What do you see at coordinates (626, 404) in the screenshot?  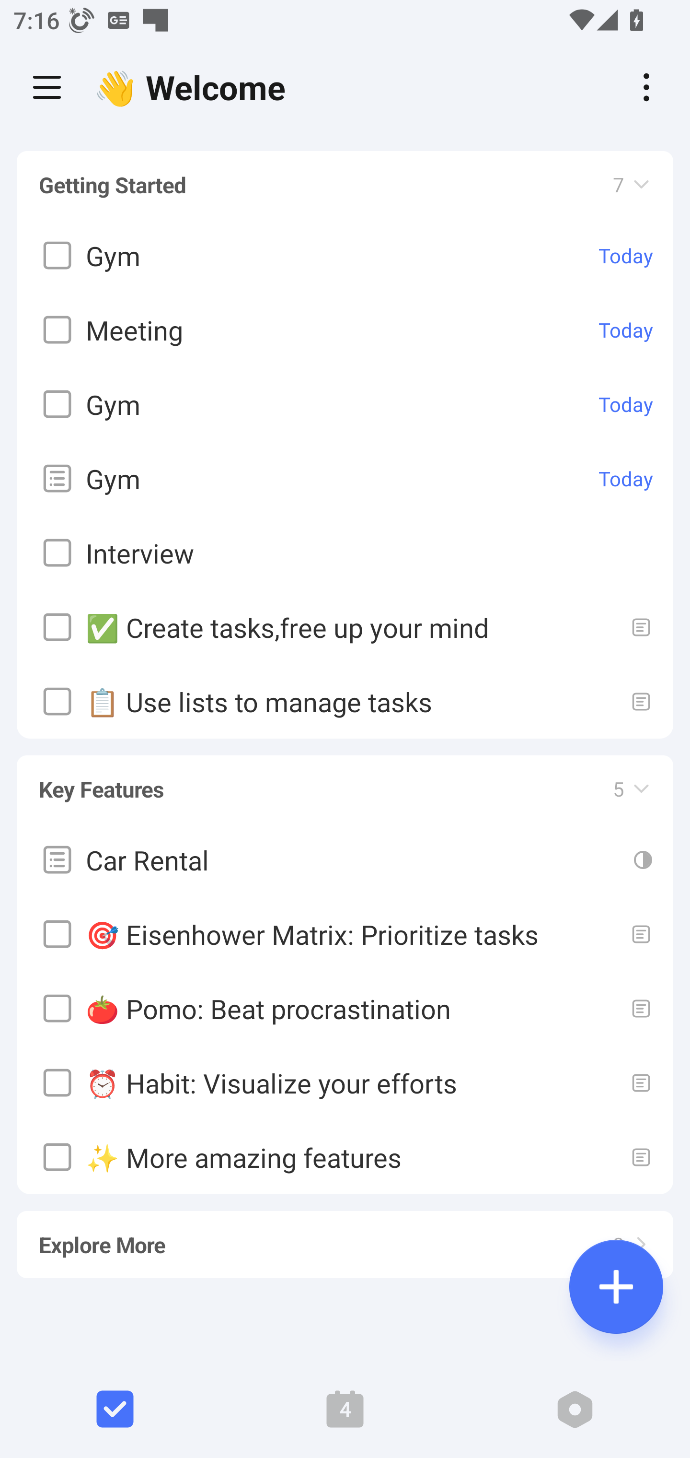 I see `Today` at bounding box center [626, 404].